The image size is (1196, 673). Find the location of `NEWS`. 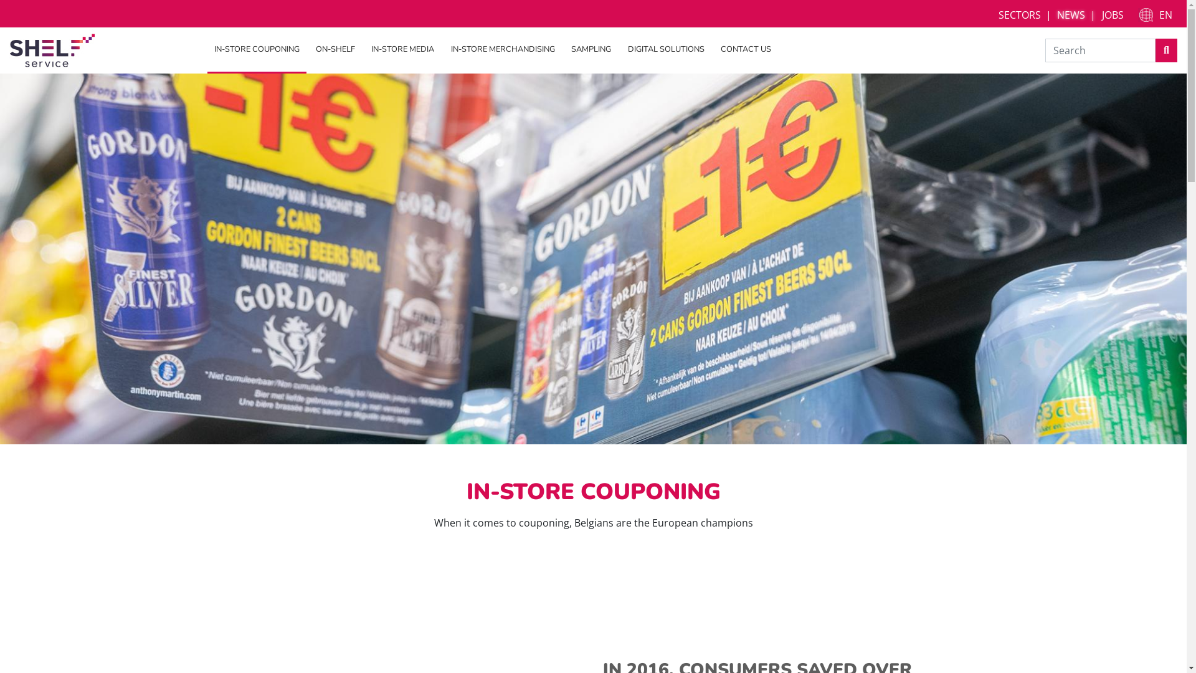

NEWS is located at coordinates (1077, 15).